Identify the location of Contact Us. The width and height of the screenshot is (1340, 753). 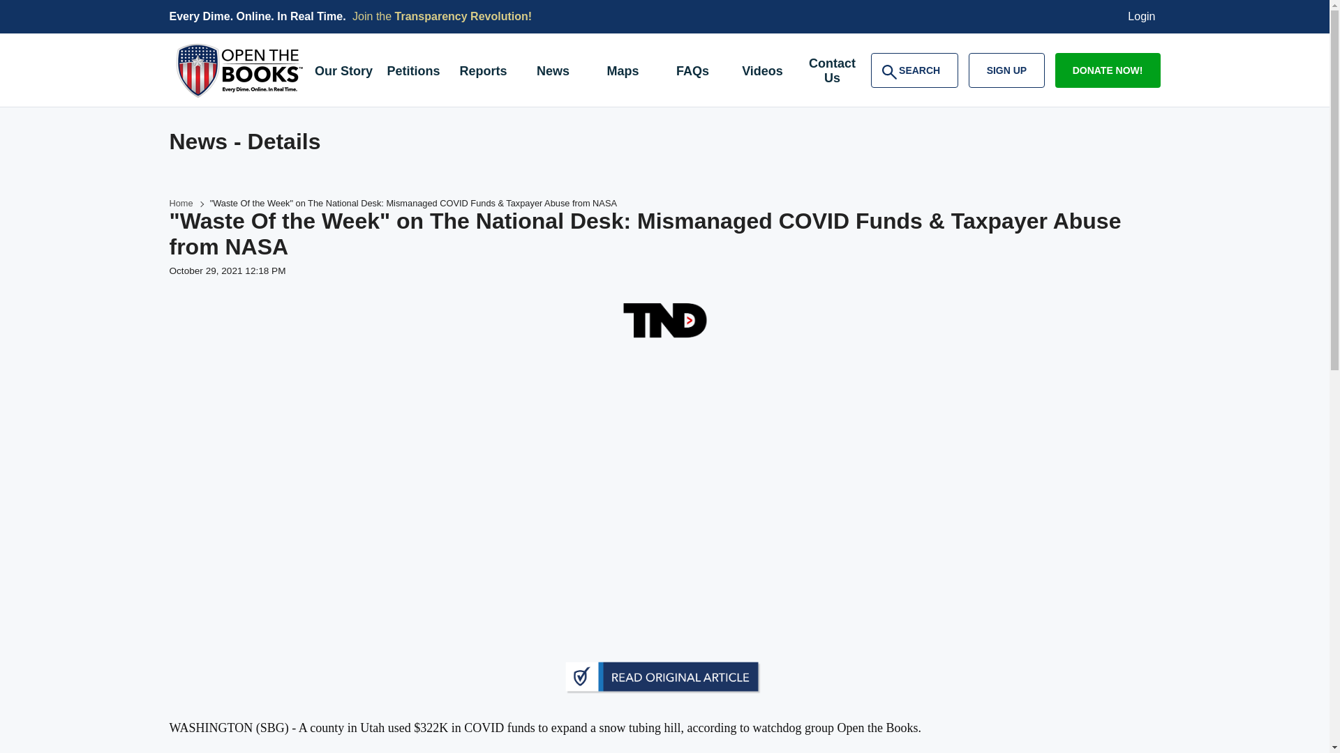
(1108, 70).